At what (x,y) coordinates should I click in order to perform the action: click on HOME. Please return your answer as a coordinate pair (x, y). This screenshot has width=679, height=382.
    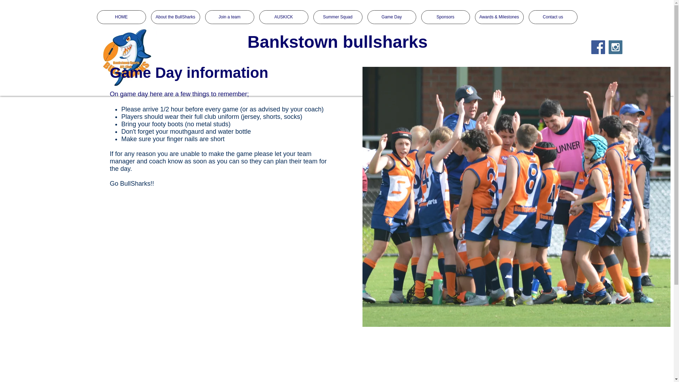
    Looking at the image, I should click on (121, 17).